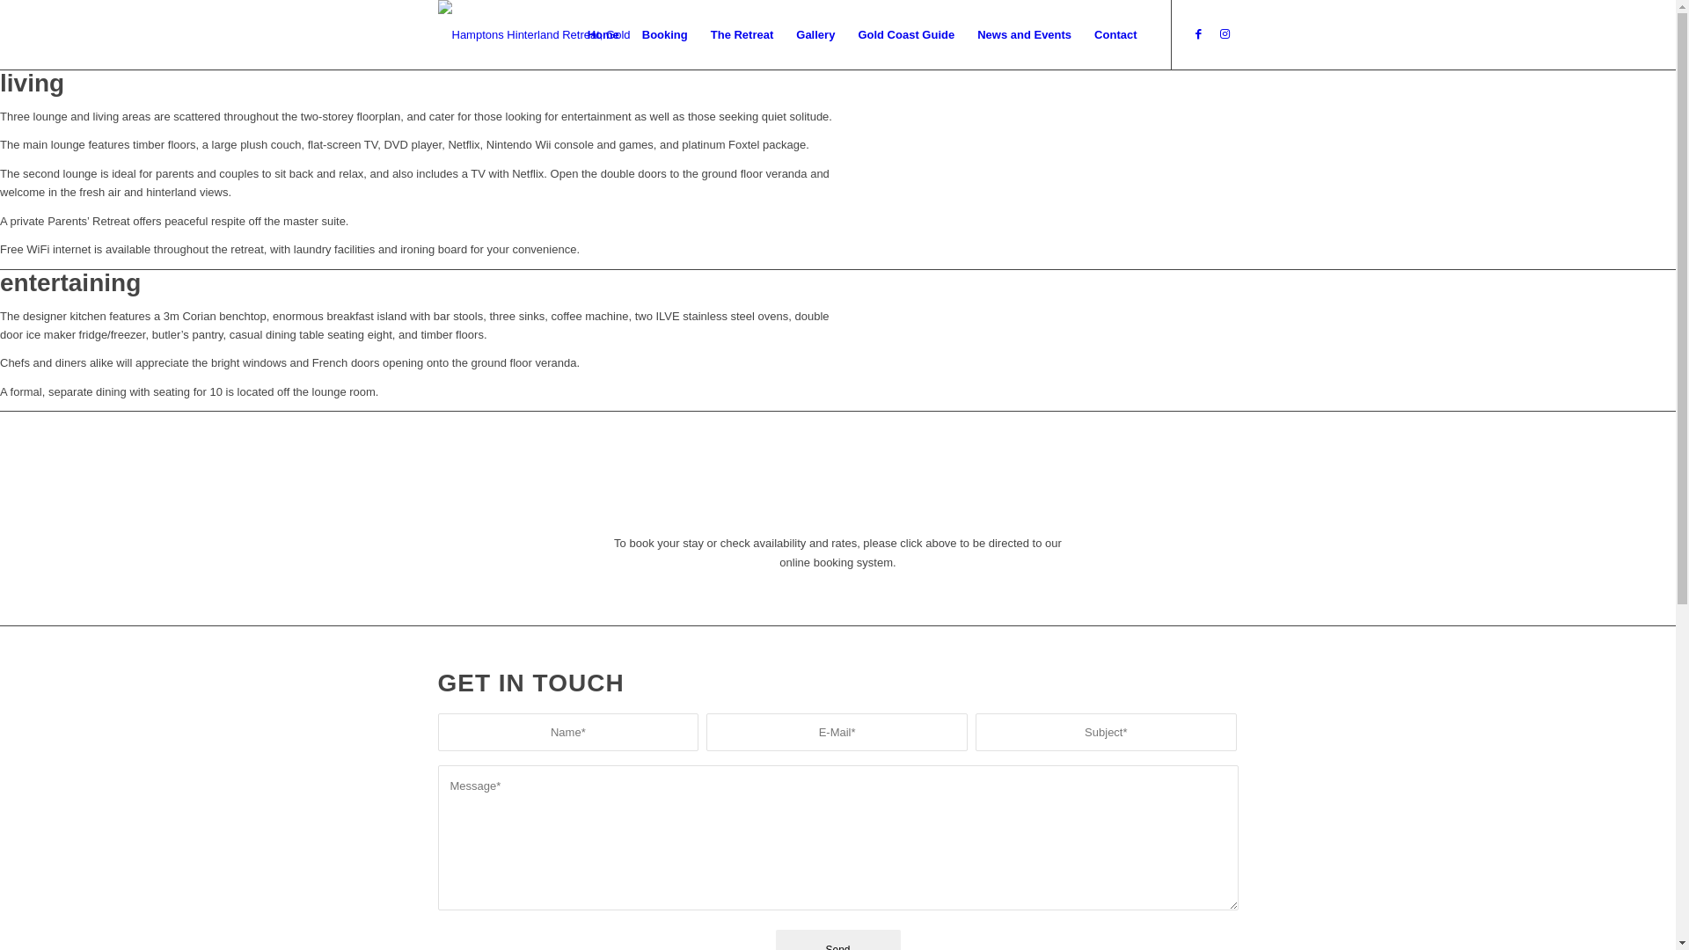 The height and width of the screenshot is (950, 1689). What do you see at coordinates (815, 35) in the screenshot?
I see `Gallery` at bounding box center [815, 35].